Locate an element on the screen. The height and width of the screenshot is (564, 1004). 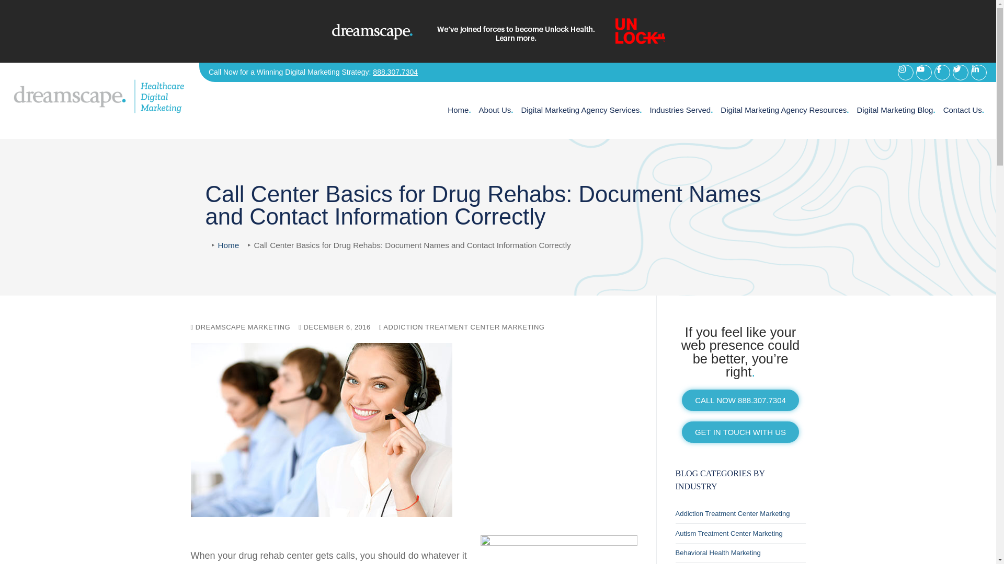
About Us. is located at coordinates (496, 110).